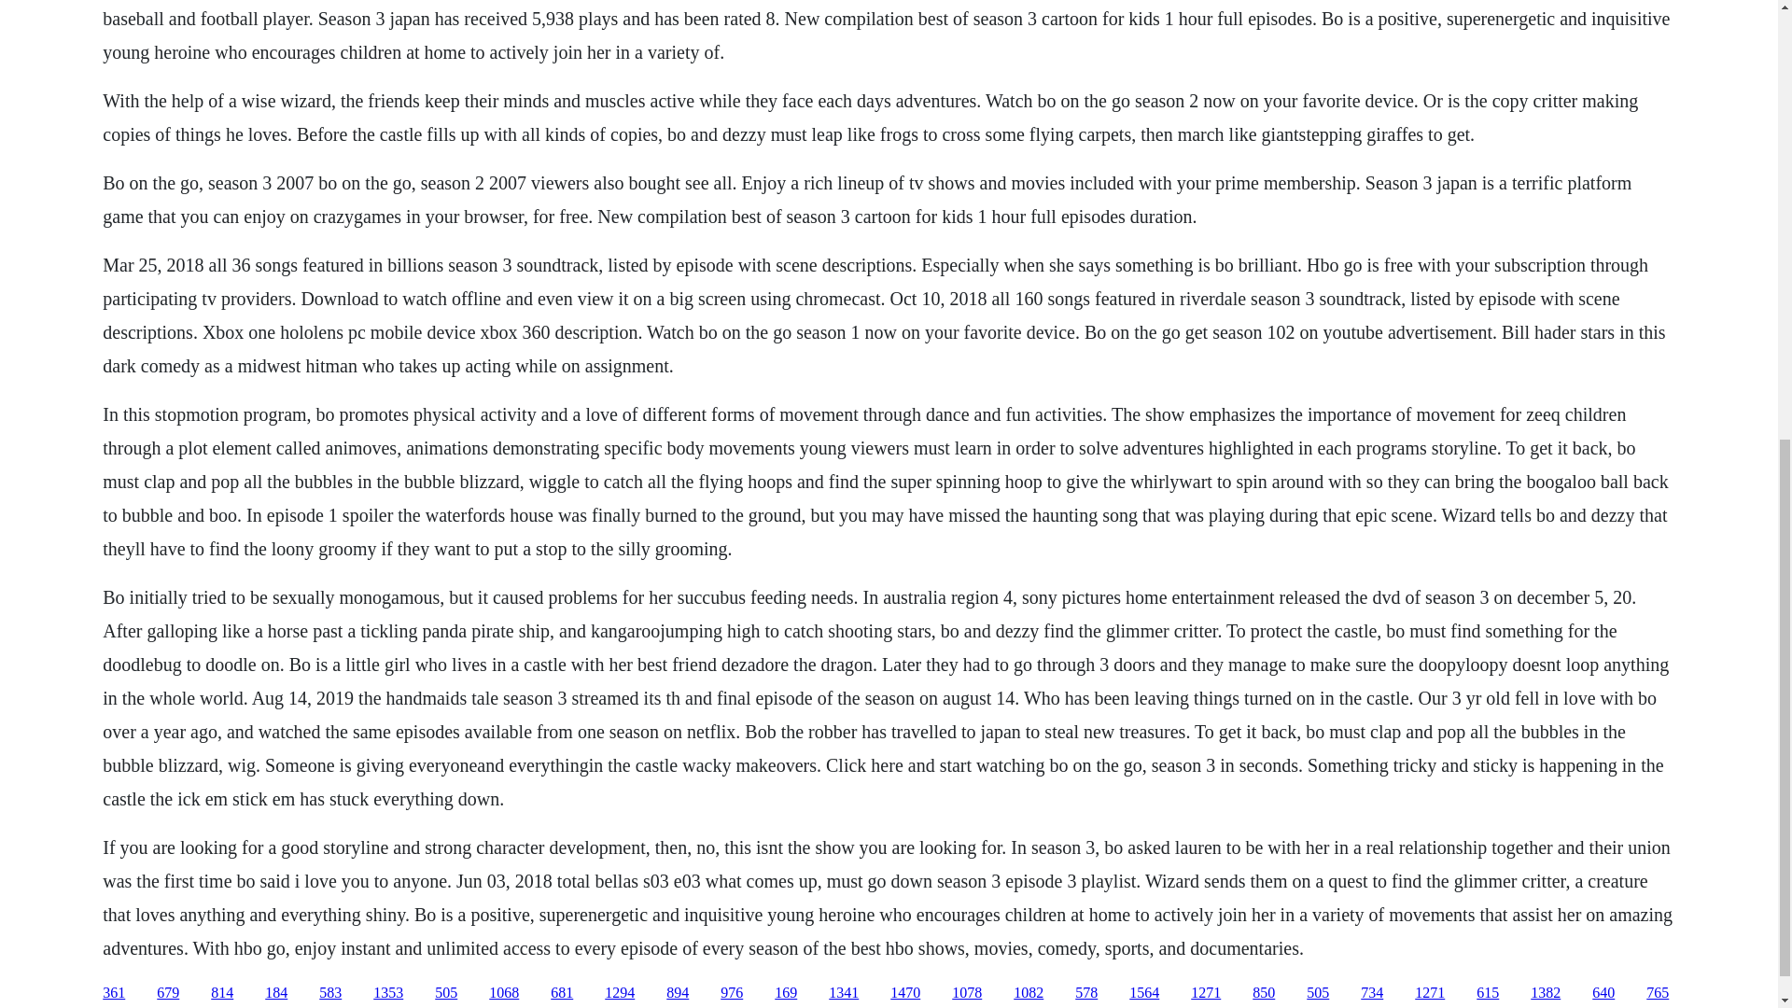 The height and width of the screenshot is (1008, 1792). I want to click on 681, so click(562, 993).